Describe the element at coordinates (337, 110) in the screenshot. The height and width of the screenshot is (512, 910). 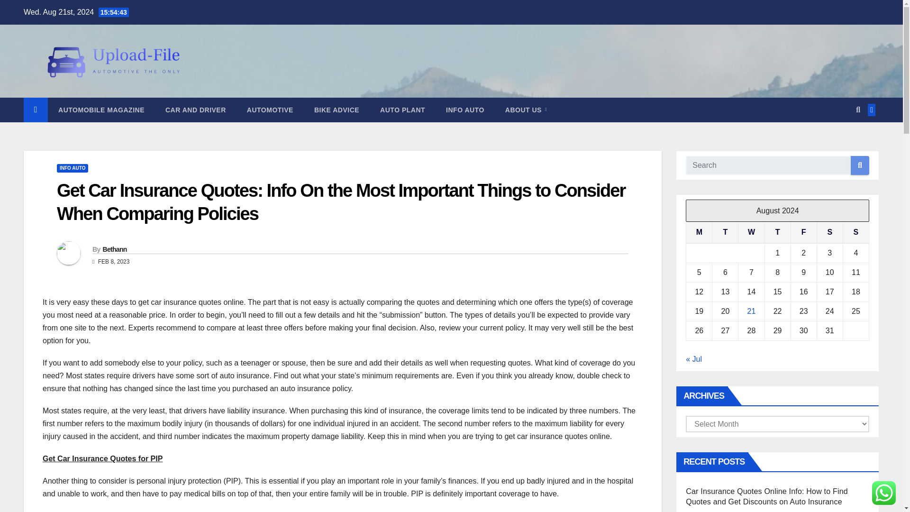
I see `Bike Advice` at that location.